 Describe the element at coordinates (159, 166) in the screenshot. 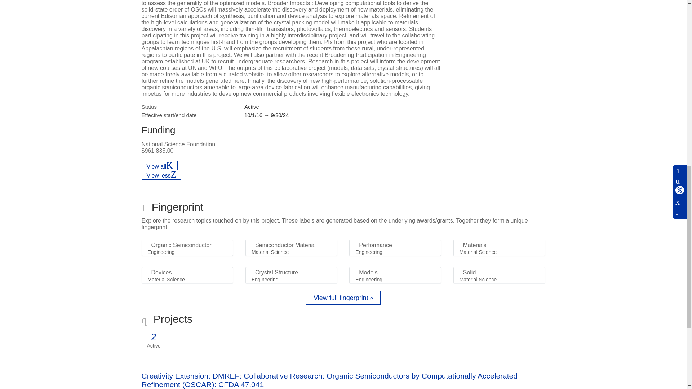

I see `View all` at that location.